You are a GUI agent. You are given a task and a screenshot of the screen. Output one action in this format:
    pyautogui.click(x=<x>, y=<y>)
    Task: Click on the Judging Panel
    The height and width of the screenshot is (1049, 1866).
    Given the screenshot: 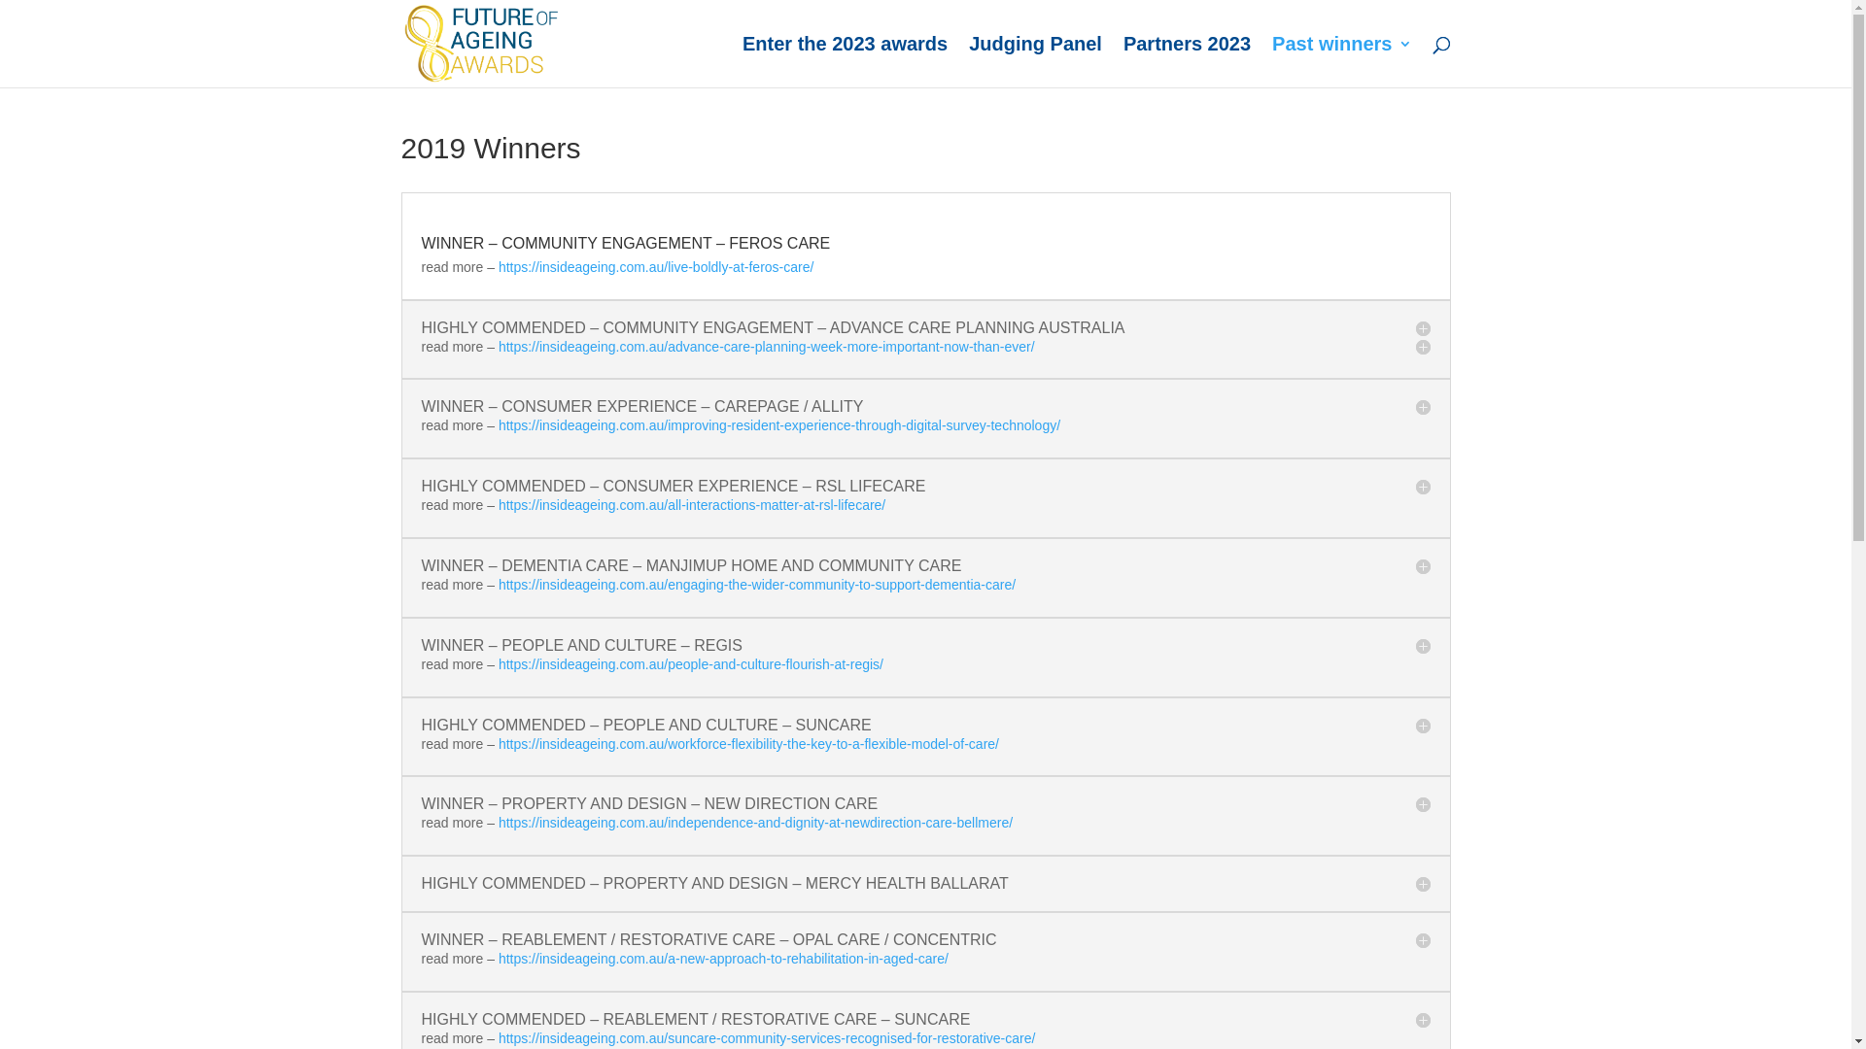 What is the action you would take?
    pyautogui.click(x=1036, y=62)
    